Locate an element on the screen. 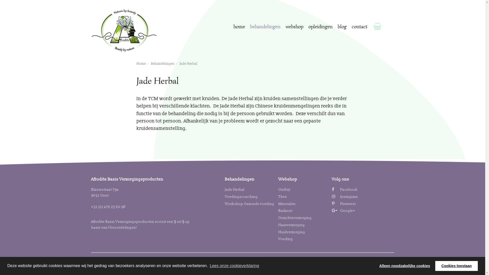 The width and height of the screenshot is (489, 275). Jade Herbal is located at coordinates (234, 189).